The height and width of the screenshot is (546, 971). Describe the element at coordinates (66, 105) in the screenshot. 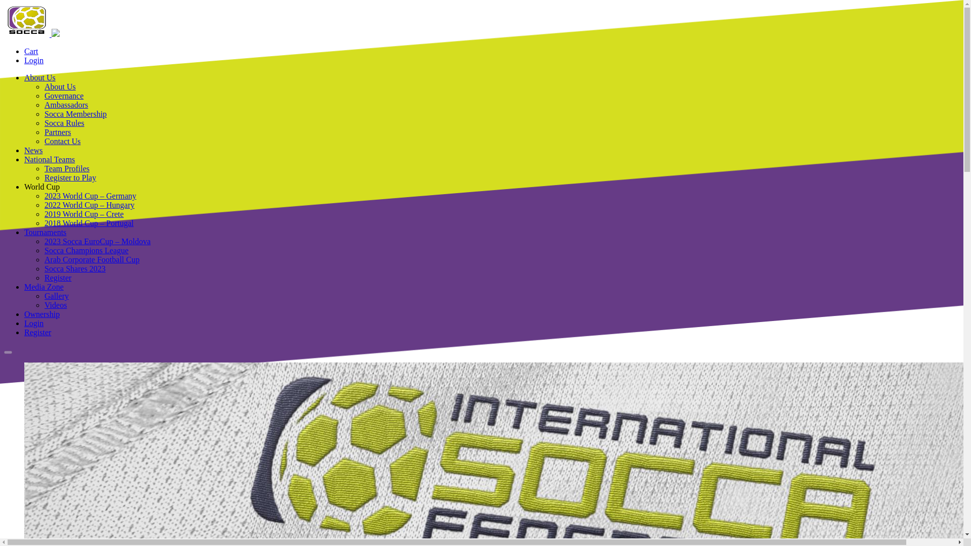

I see `Ambassadors` at that location.